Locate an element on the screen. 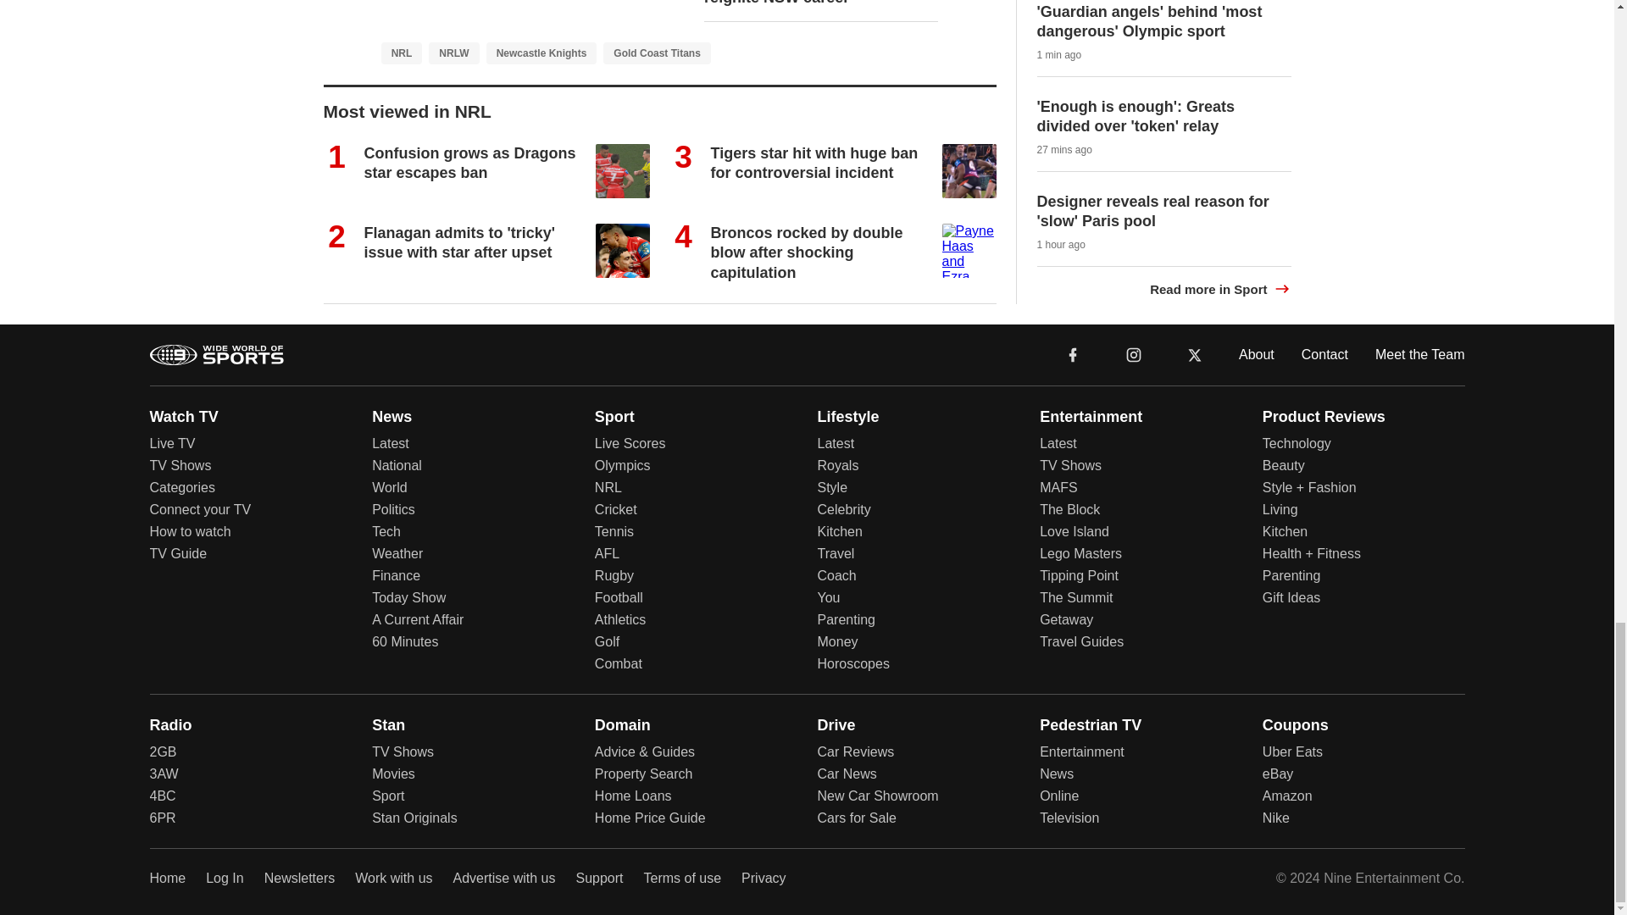 This screenshot has height=915, width=1627. Gold Coast Titans is located at coordinates (656, 53).